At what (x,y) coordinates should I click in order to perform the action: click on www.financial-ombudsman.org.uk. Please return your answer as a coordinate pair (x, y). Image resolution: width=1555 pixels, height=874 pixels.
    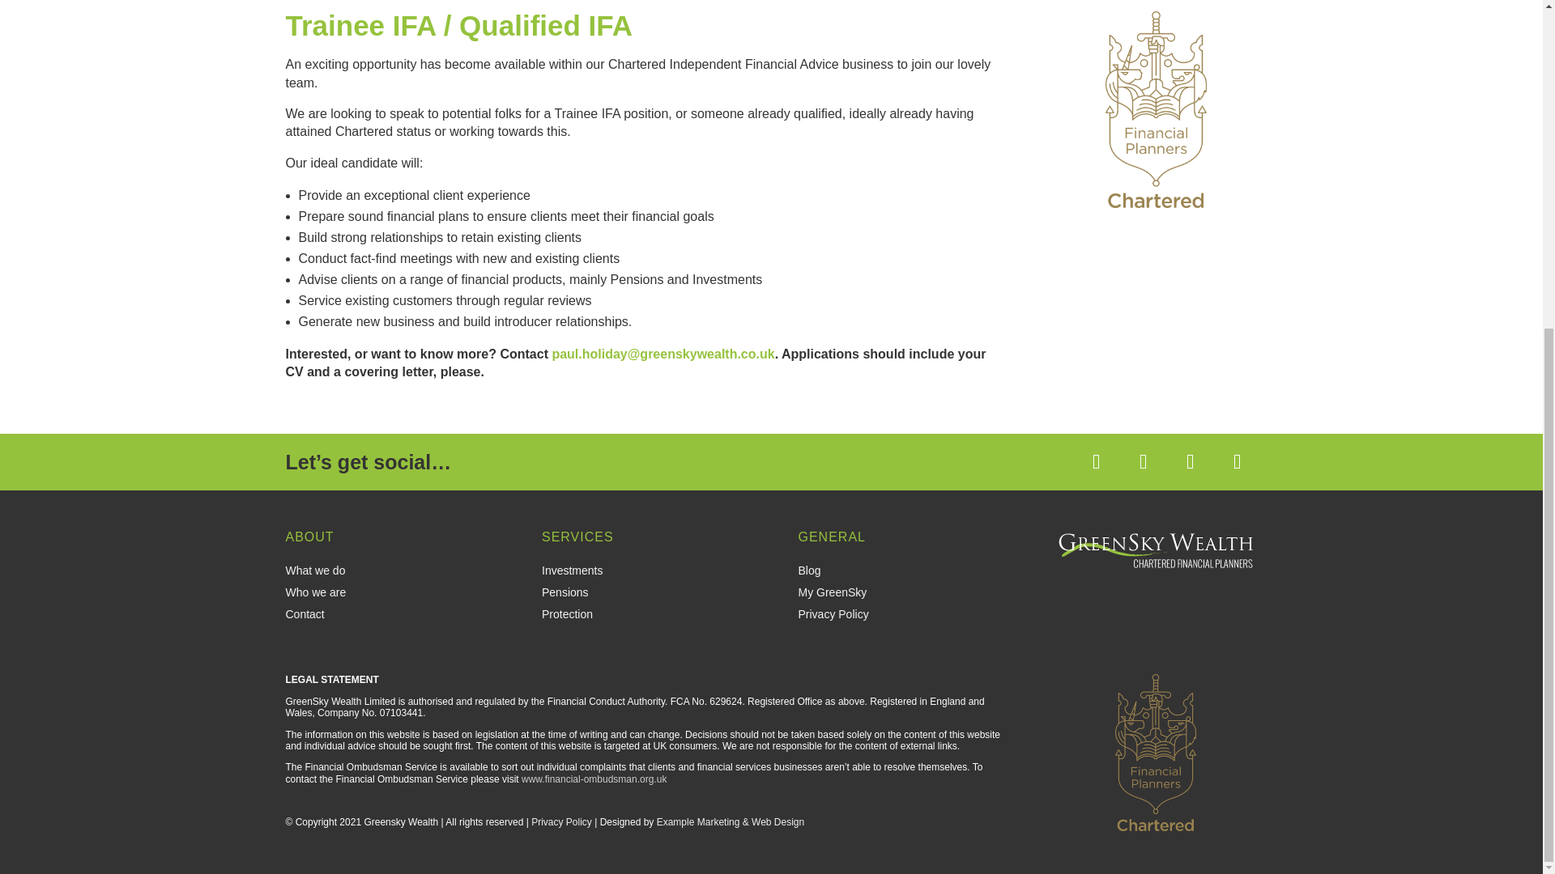
    Looking at the image, I should click on (594, 779).